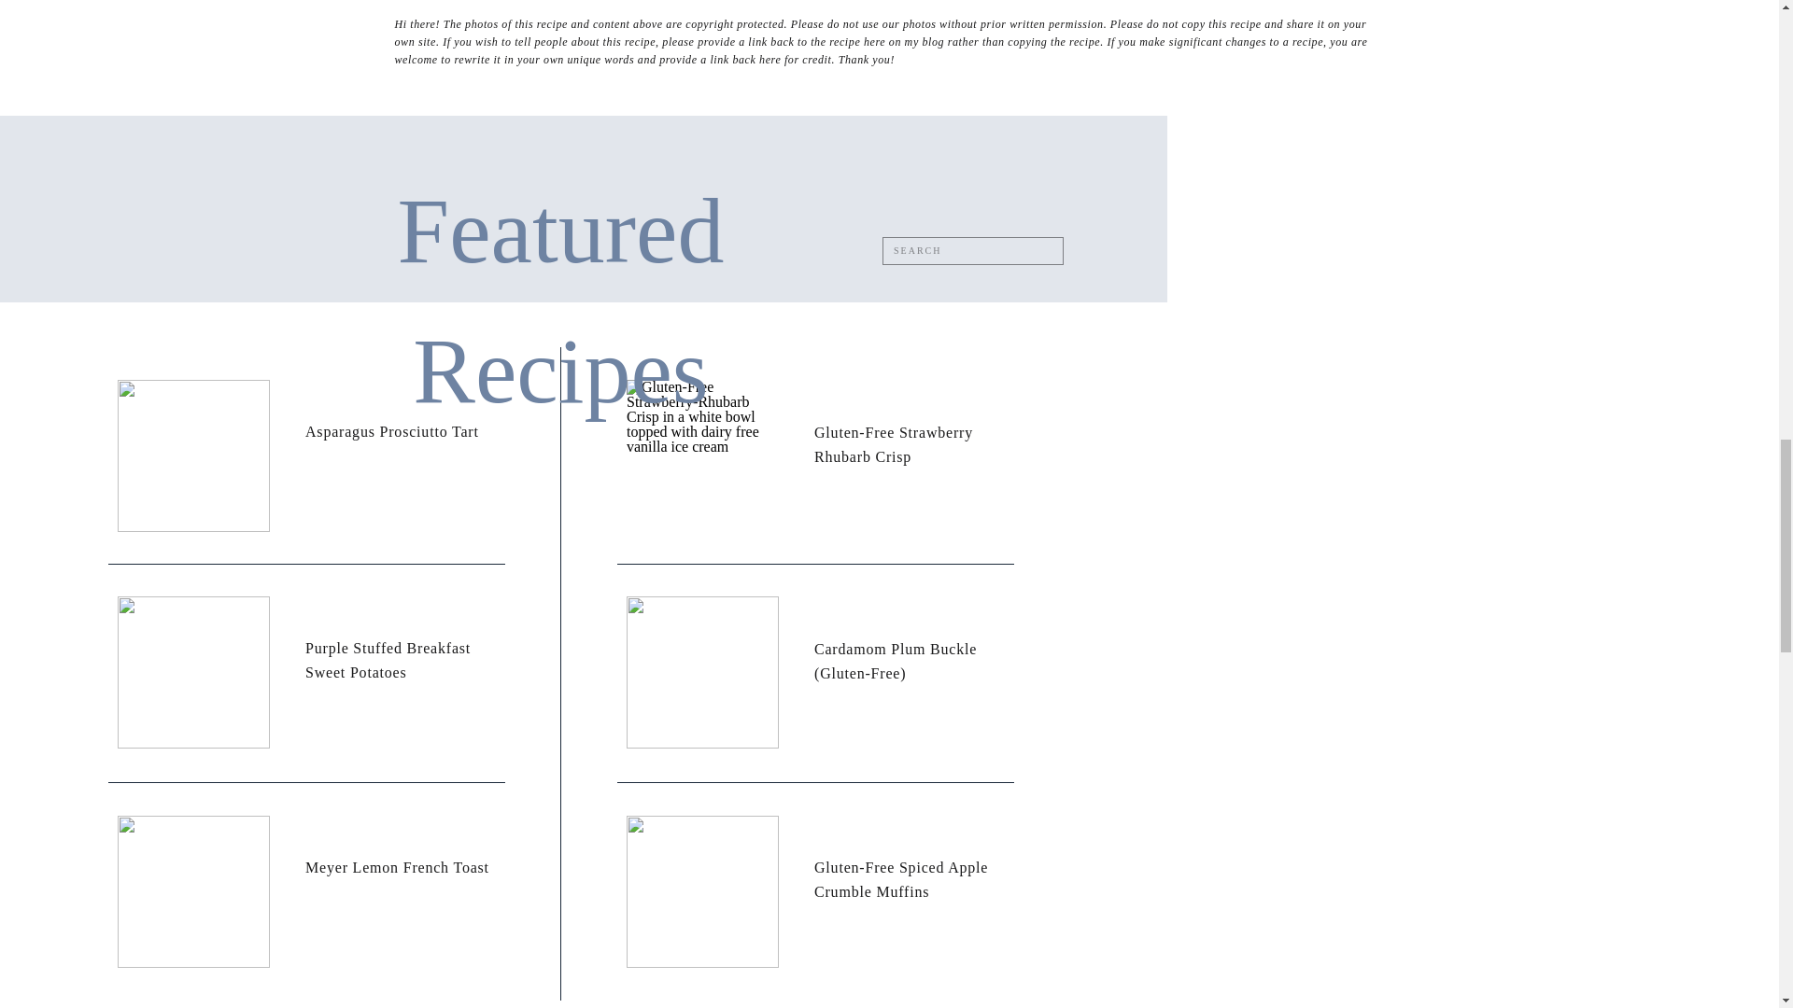  I want to click on yes, so click(564, 371).